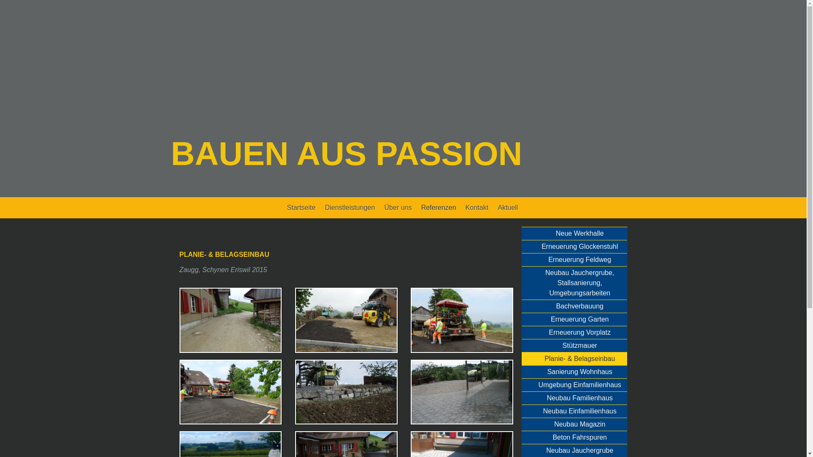 This screenshot has width=813, height=457. Describe the element at coordinates (574, 359) in the screenshot. I see `Planie- & Belagseinbau` at that location.